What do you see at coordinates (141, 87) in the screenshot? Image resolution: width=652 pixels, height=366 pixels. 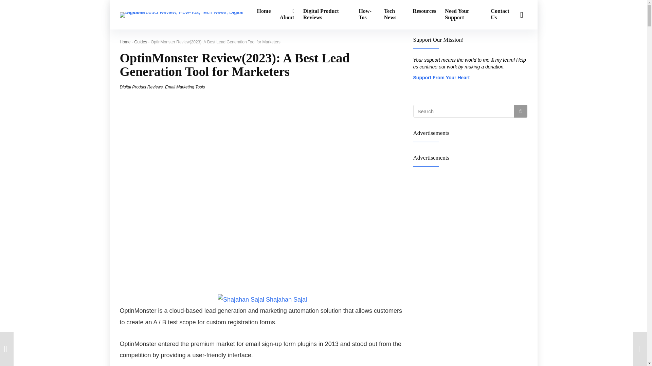 I see `View all posts in Digital Product Reviews` at bounding box center [141, 87].